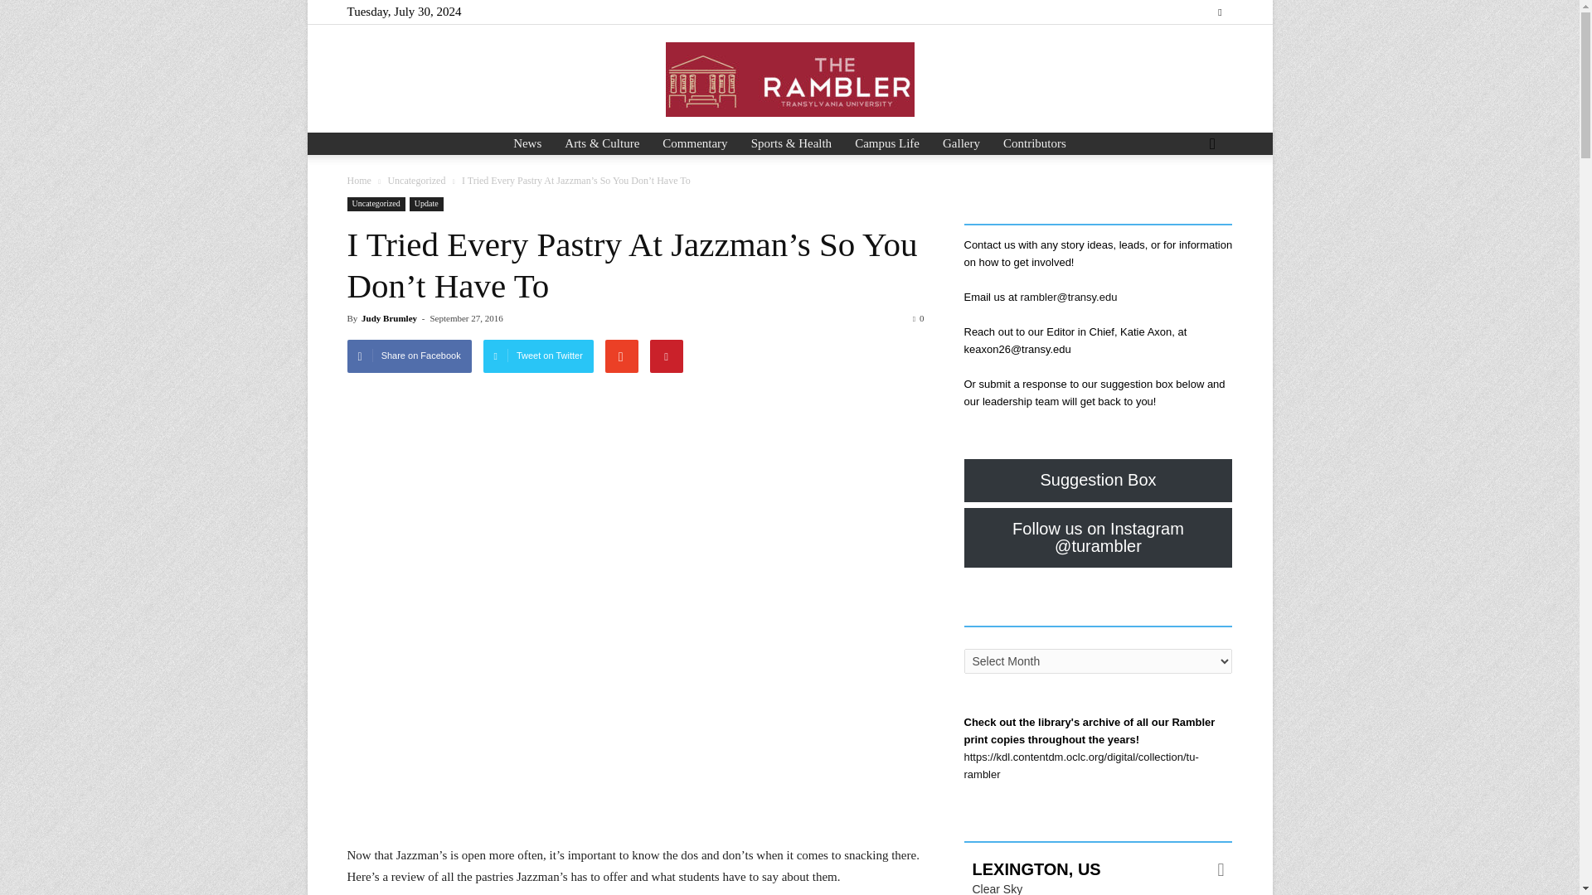  I want to click on View all posts in Uncategorized, so click(416, 180).